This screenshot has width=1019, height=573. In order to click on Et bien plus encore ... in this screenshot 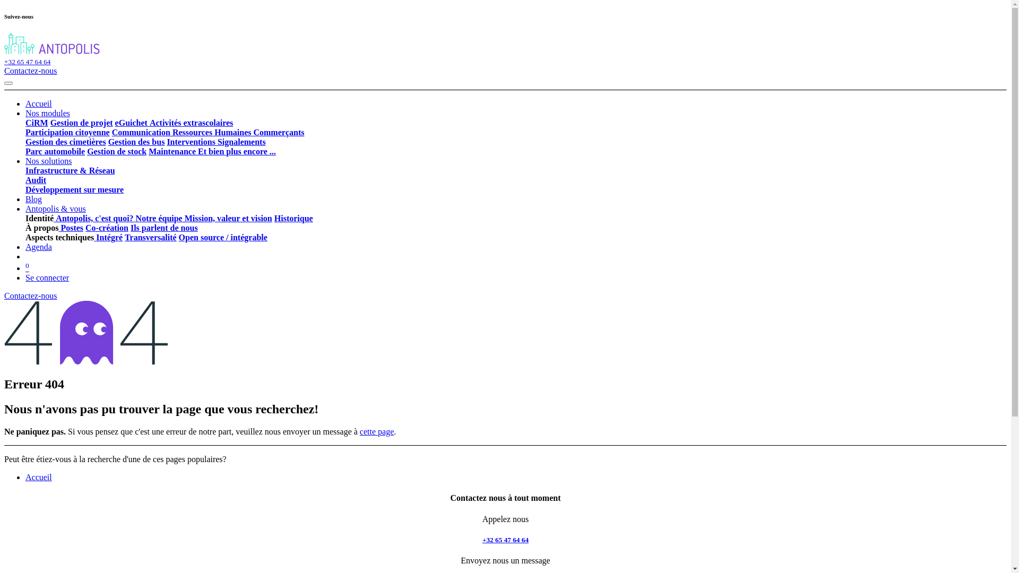, I will do `click(236, 152)`.